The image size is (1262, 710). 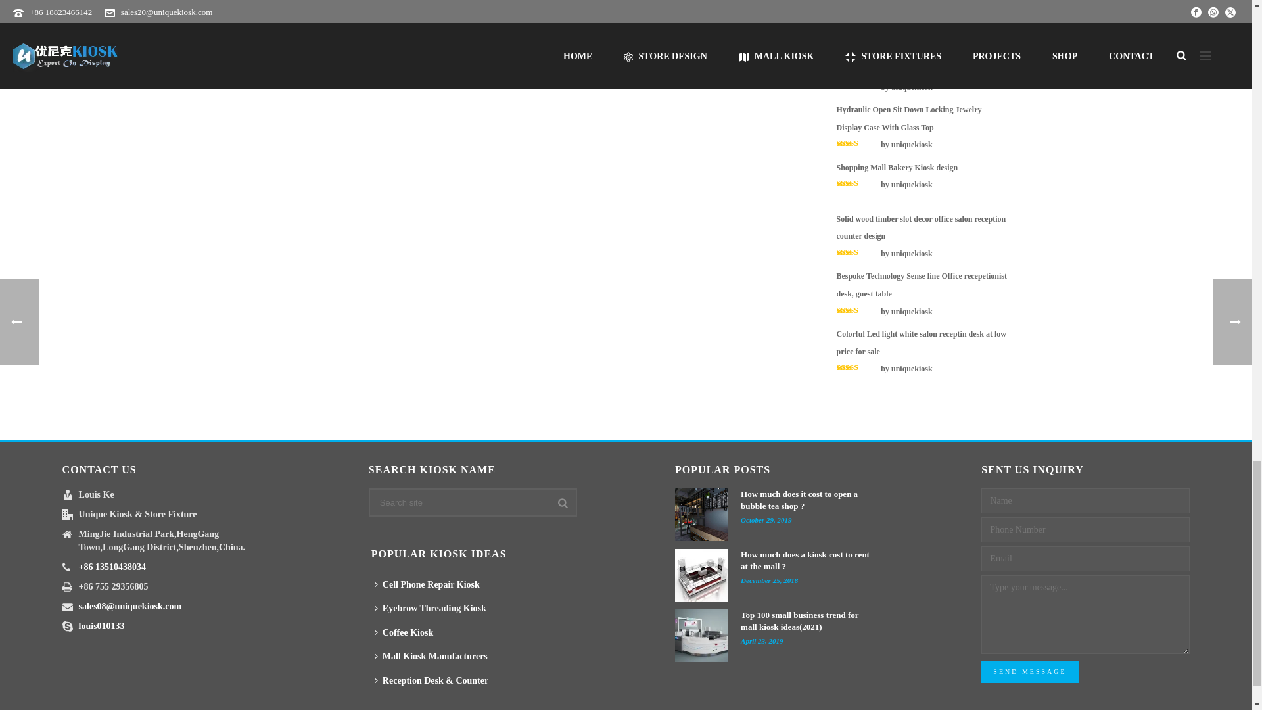 What do you see at coordinates (857, 310) in the screenshot?
I see `Rated 5 out of 5` at bounding box center [857, 310].